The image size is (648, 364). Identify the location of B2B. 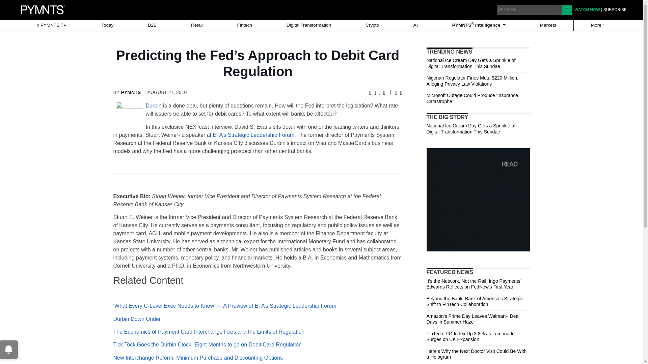
(152, 25).